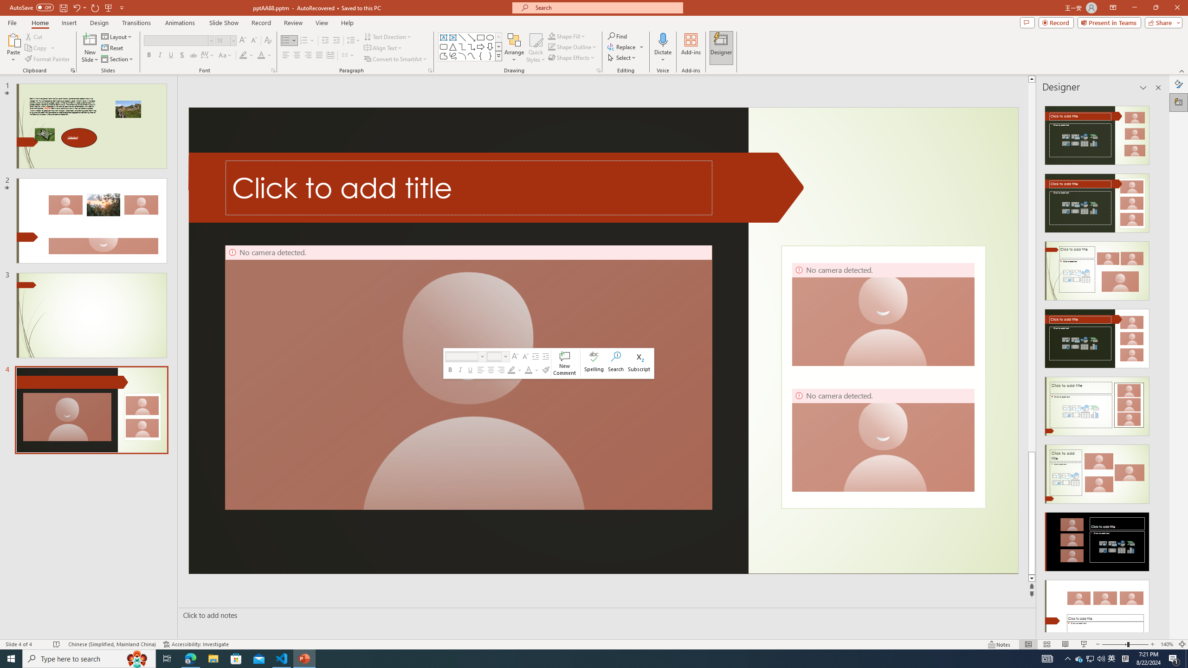  What do you see at coordinates (1143, 88) in the screenshot?
I see `Task Pane Options` at bounding box center [1143, 88].